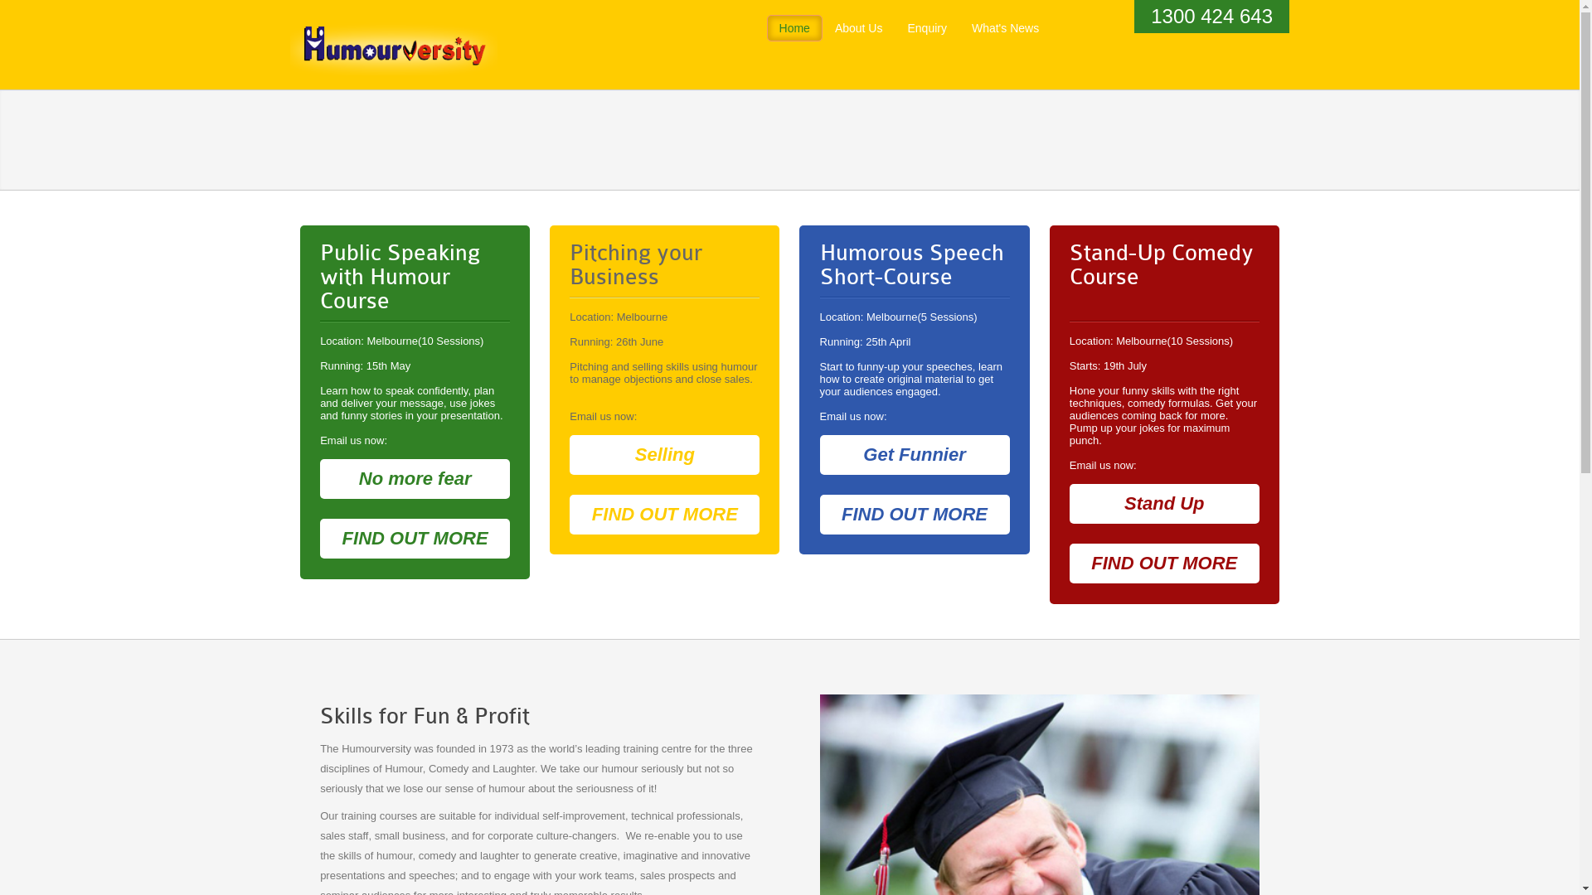 The image size is (1592, 895). What do you see at coordinates (927, 28) in the screenshot?
I see `Enquiry` at bounding box center [927, 28].